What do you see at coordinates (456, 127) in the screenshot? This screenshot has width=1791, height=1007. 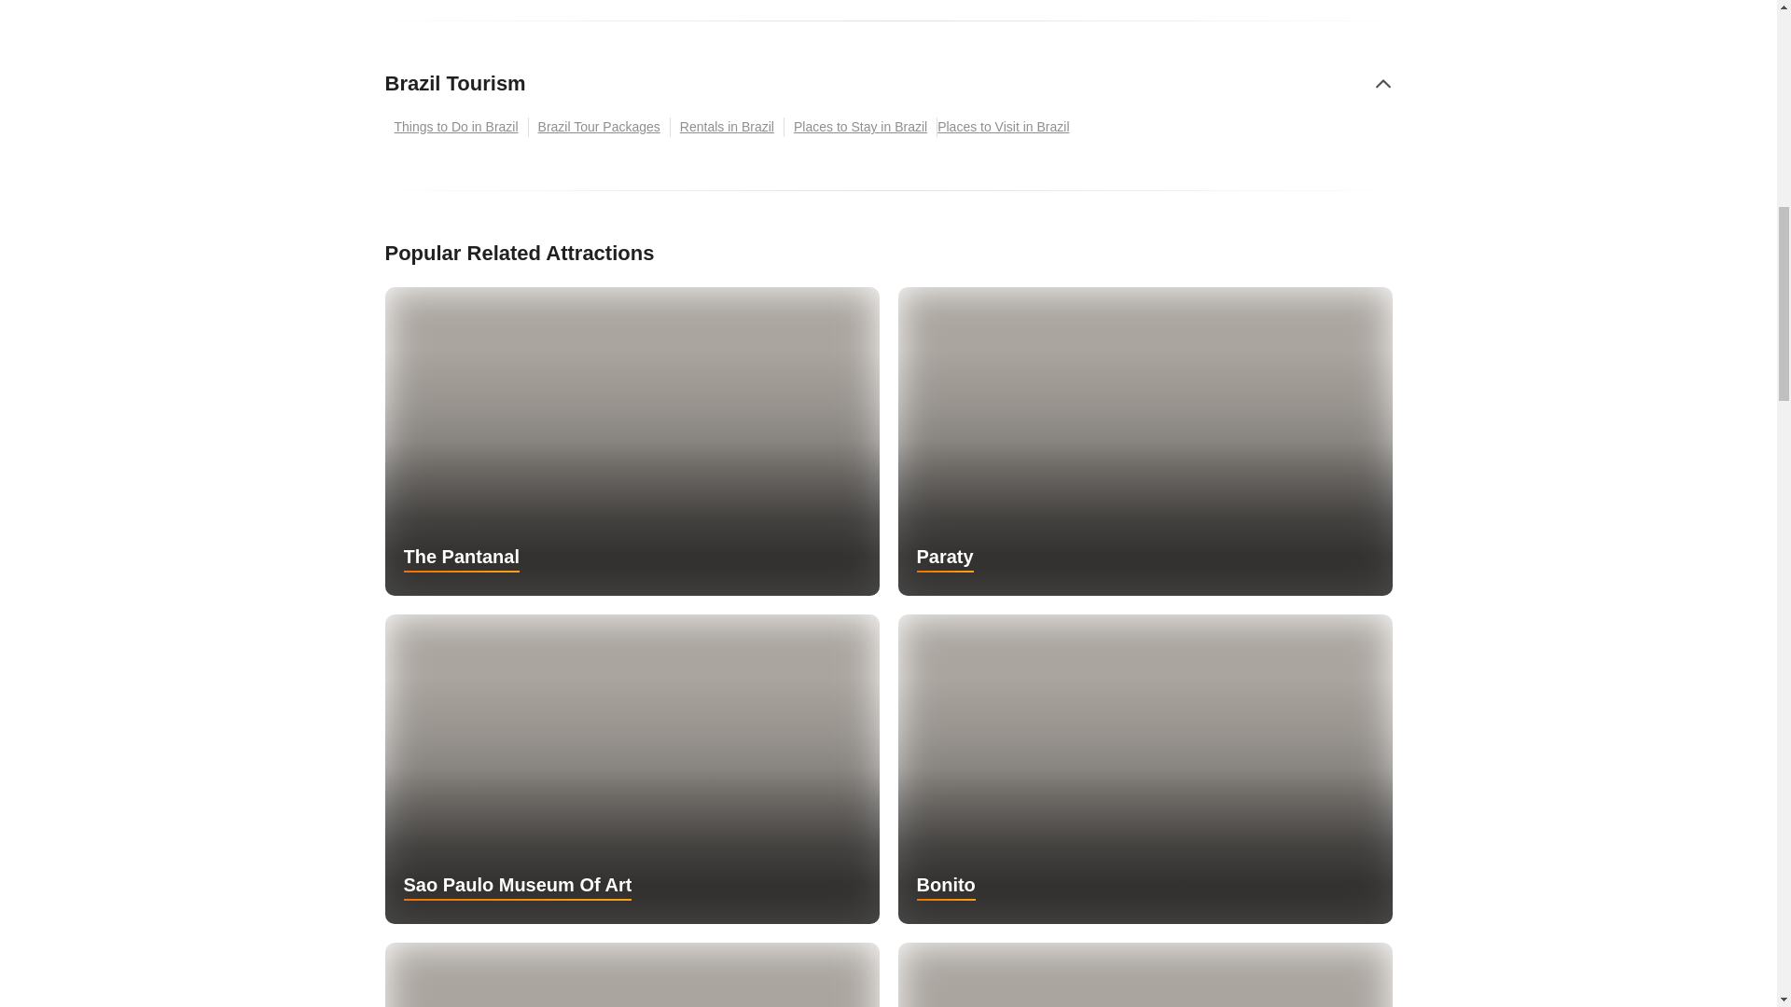 I see `Things to Do in Brazil` at bounding box center [456, 127].